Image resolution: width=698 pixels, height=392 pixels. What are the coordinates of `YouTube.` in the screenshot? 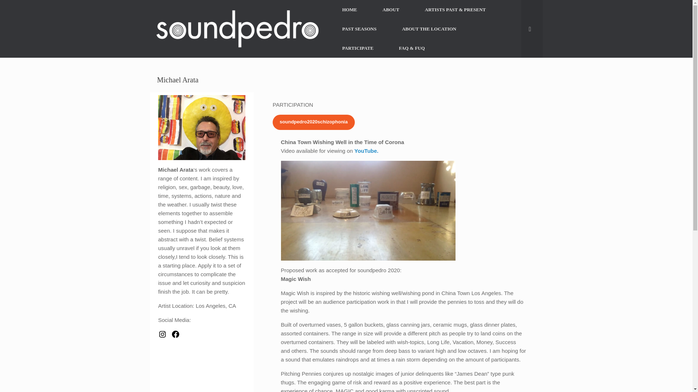 It's located at (366, 151).